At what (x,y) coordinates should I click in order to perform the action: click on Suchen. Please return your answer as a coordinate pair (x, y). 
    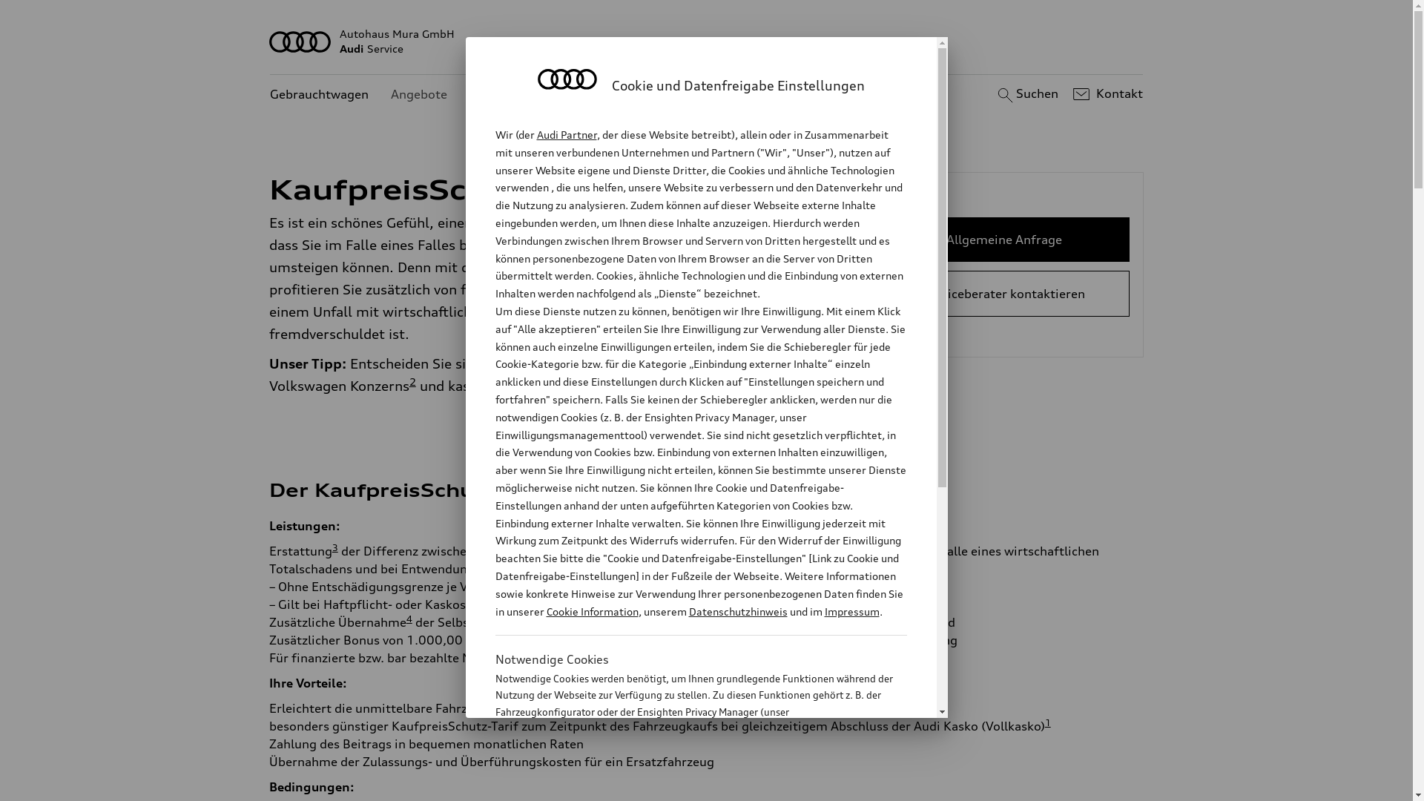
    Looking at the image, I should click on (1026, 94).